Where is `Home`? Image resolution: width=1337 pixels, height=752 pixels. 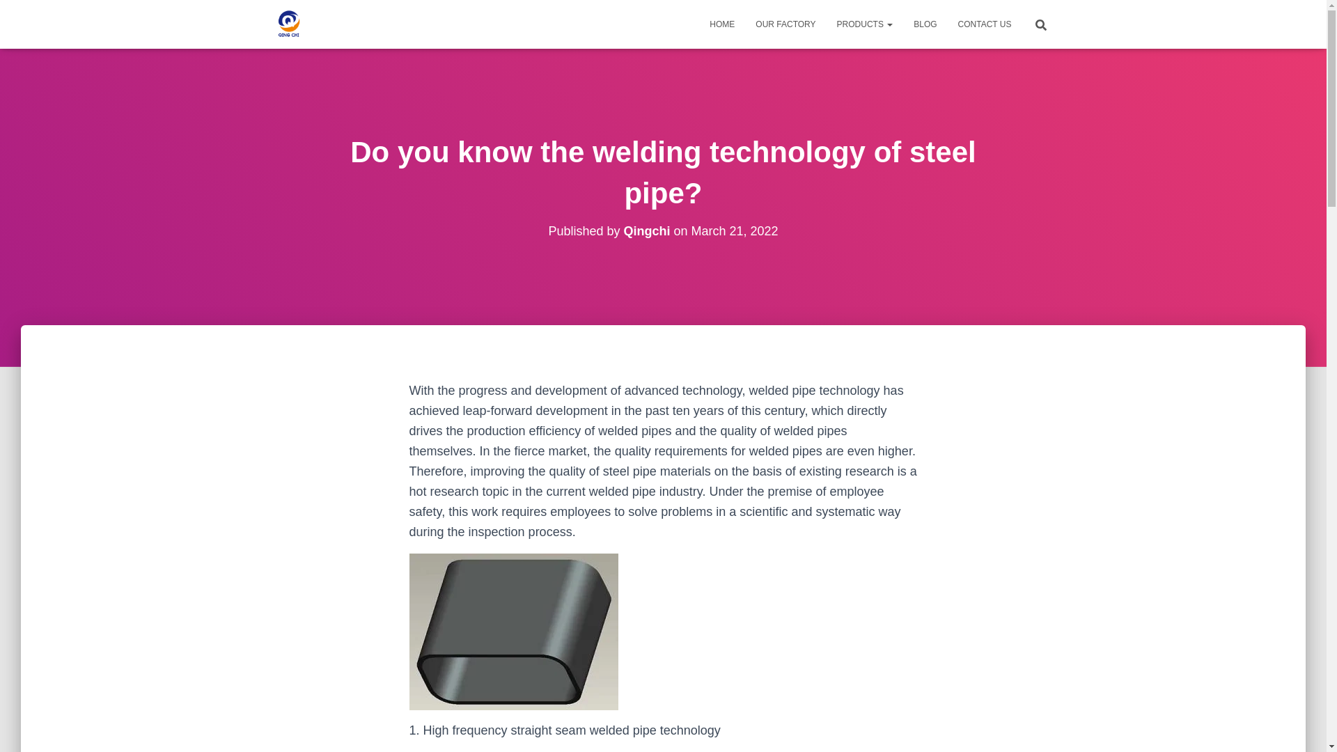 Home is located at coordinates (721, 24).